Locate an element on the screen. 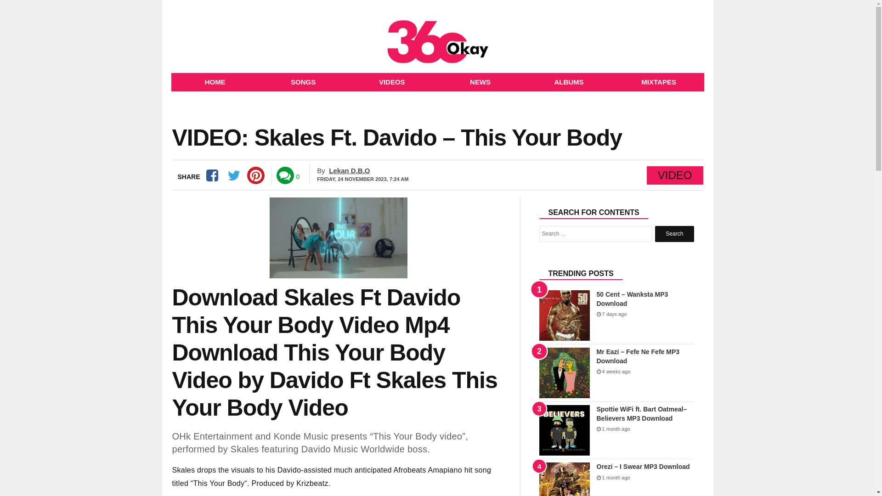 This screenshot has height=496, width=882. ALBUMS is located at coordinates (569, 82).